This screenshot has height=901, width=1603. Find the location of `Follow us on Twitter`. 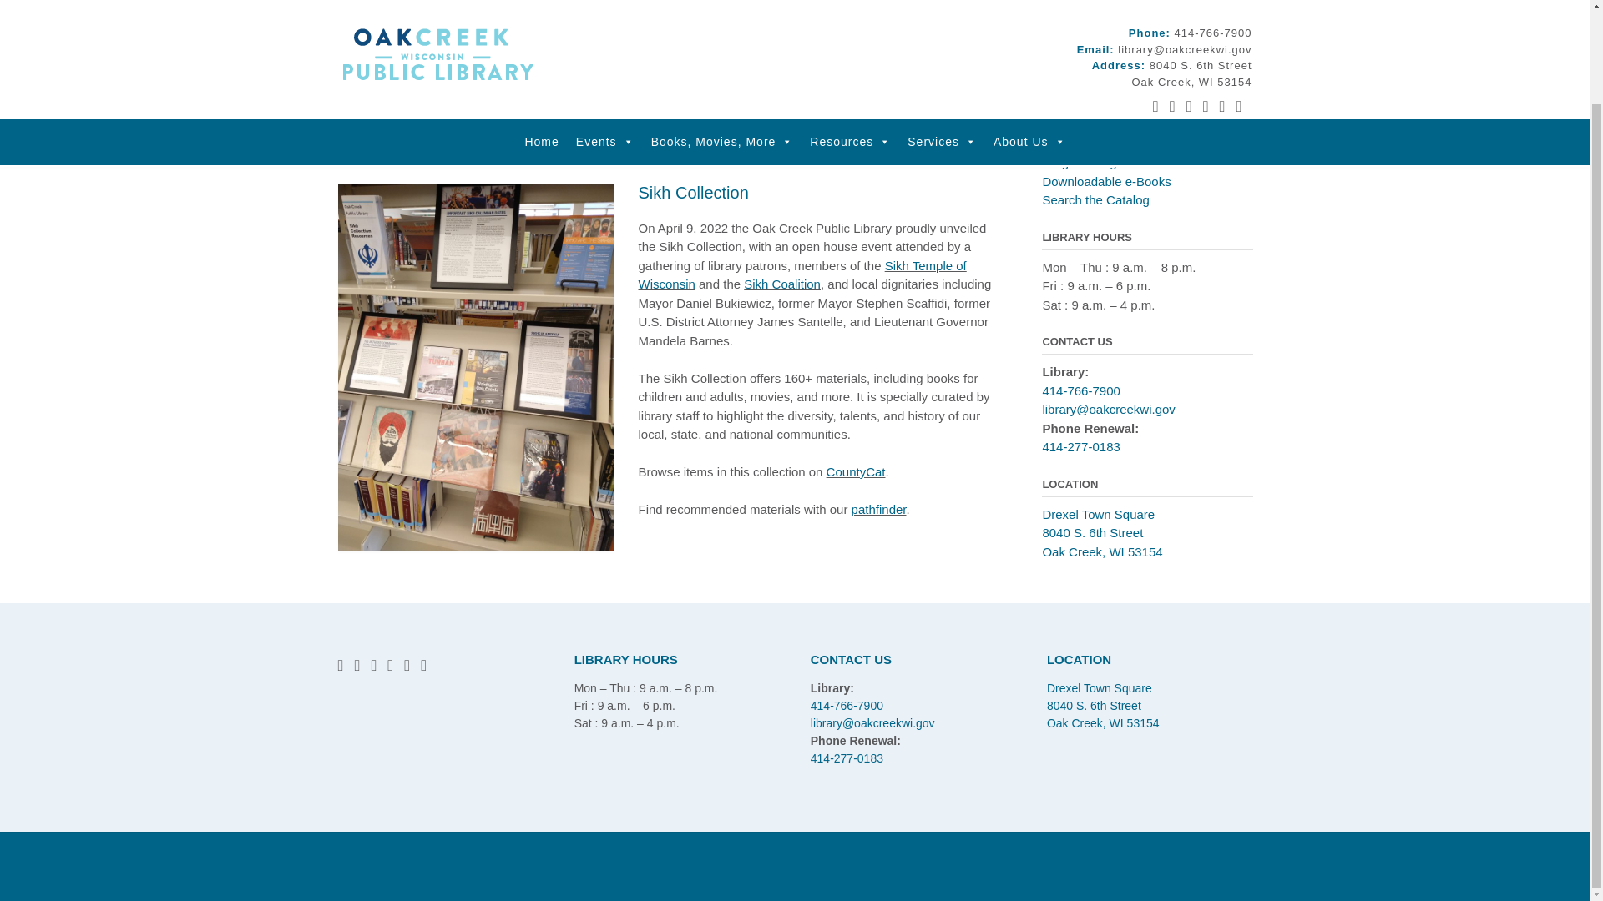

Follow us on Twitter is located at coordinates (1172, 5).